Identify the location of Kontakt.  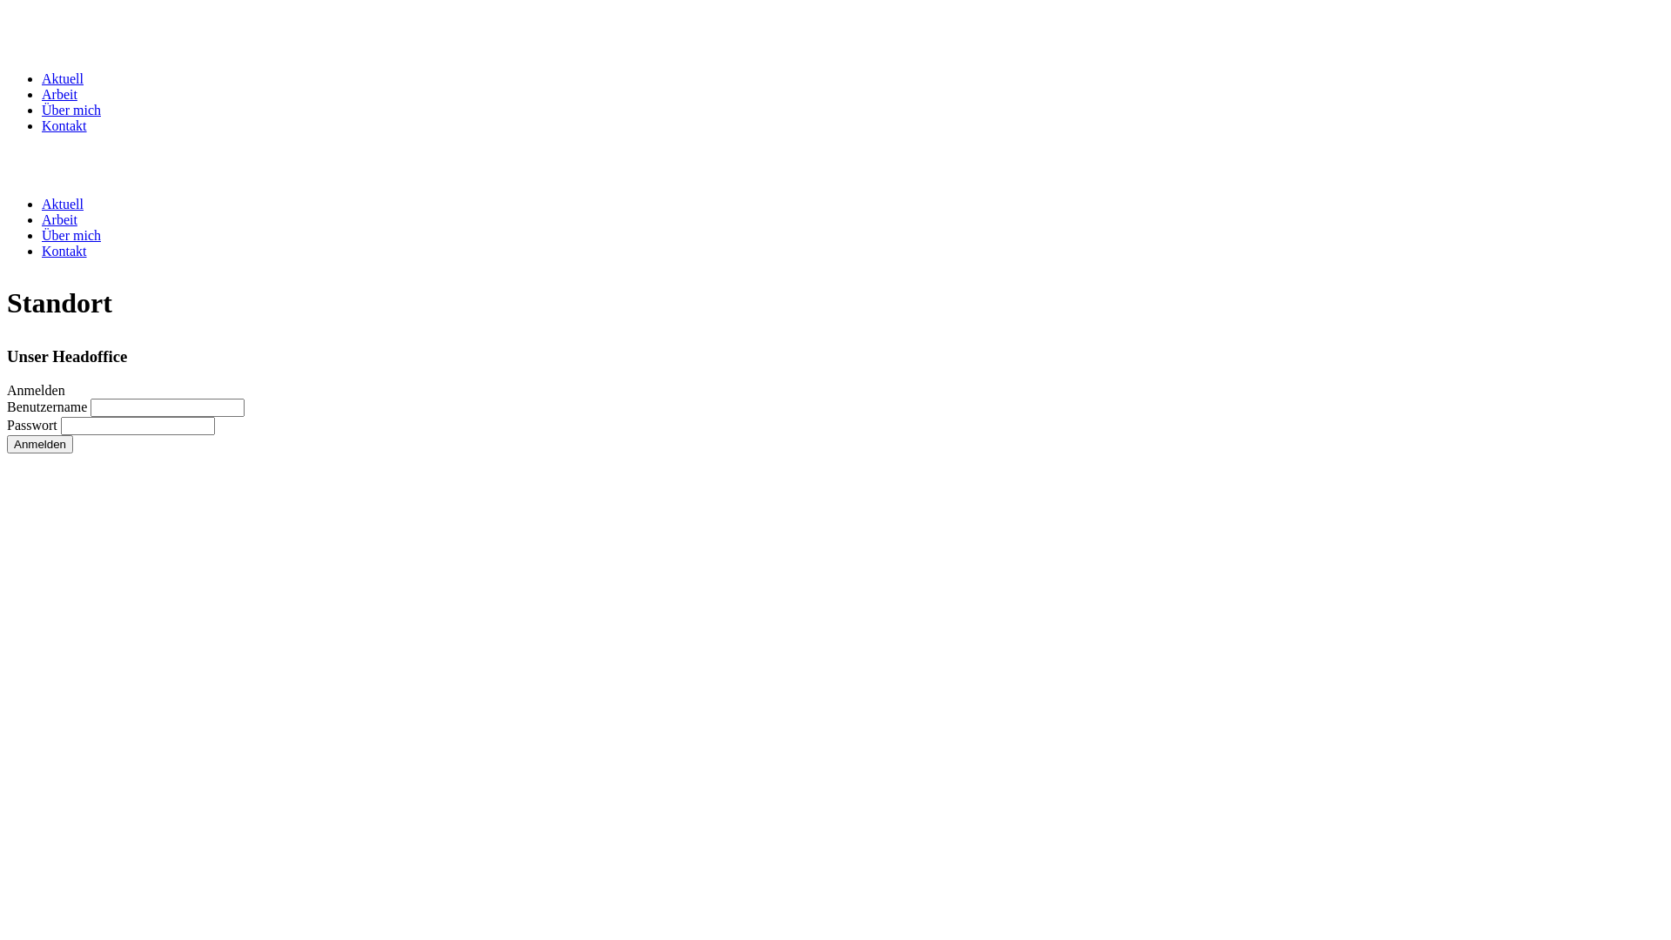
(64, 125).